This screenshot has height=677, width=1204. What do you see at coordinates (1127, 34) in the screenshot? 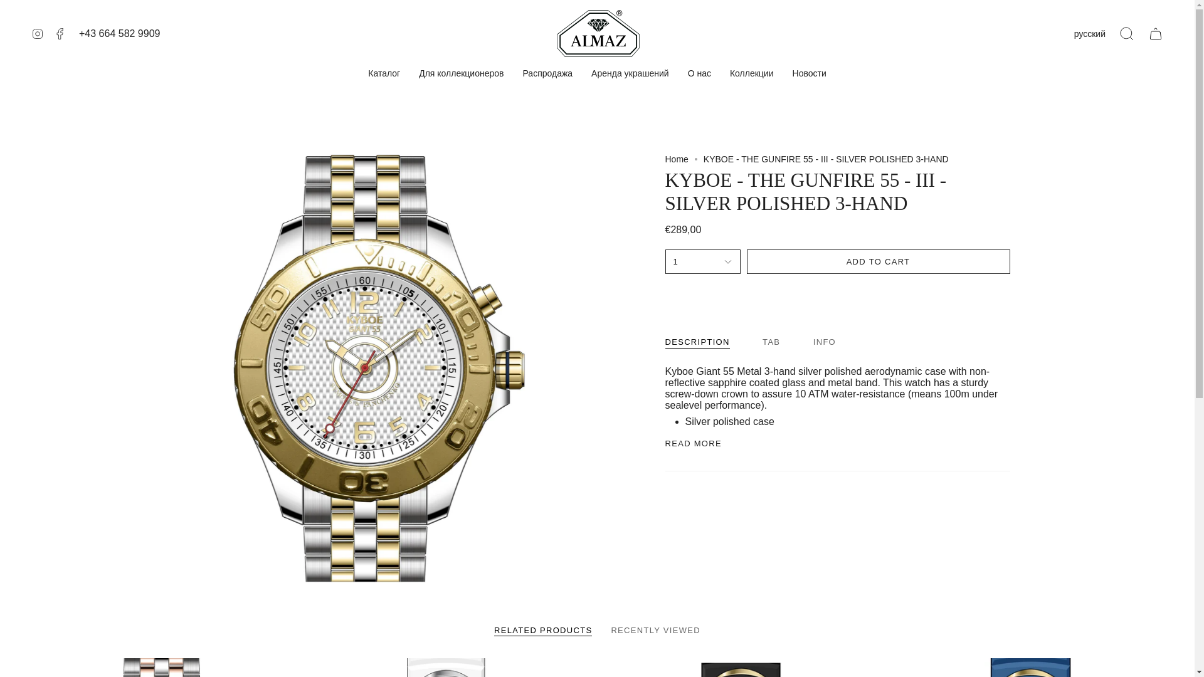
I see `Search` at bounding box center [1127, 34].